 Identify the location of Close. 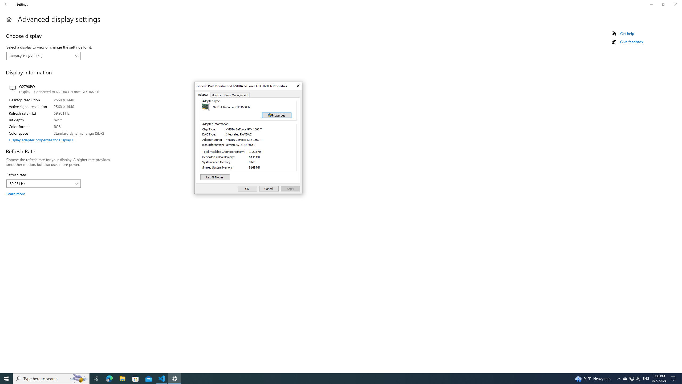
(215, 177).